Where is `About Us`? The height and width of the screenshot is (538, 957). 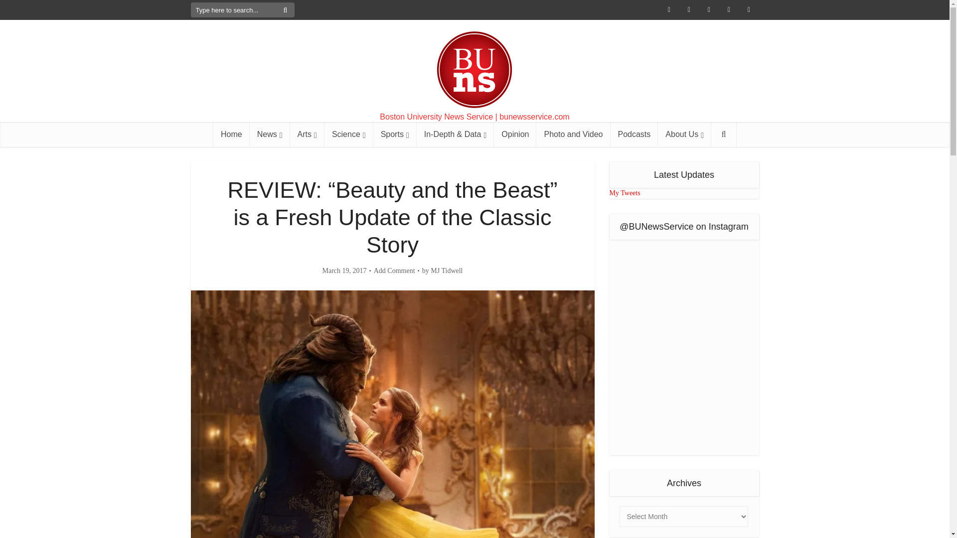
About Us is located at coordinates (684, 134).